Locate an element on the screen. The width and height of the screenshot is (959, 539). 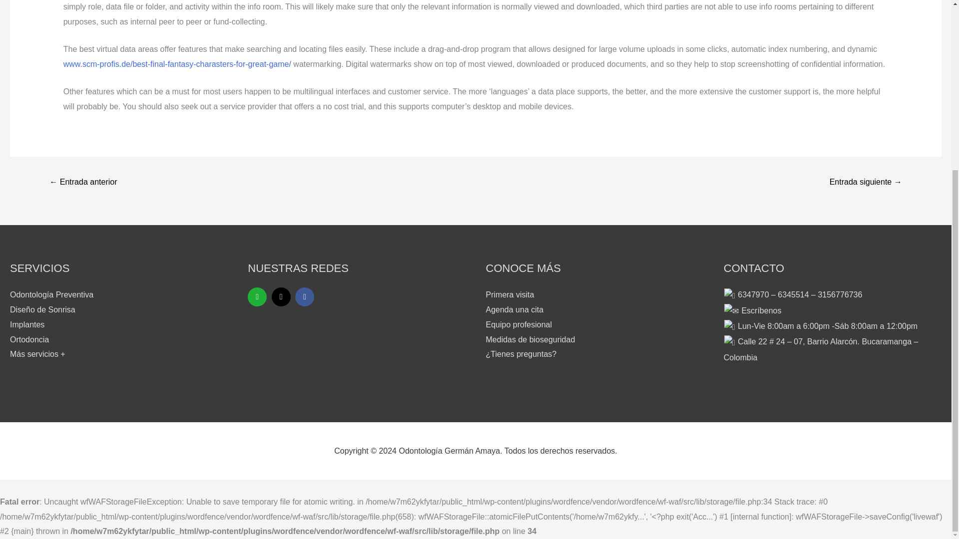
Medidas de bioseguridad is located at coordinates (529, 338).